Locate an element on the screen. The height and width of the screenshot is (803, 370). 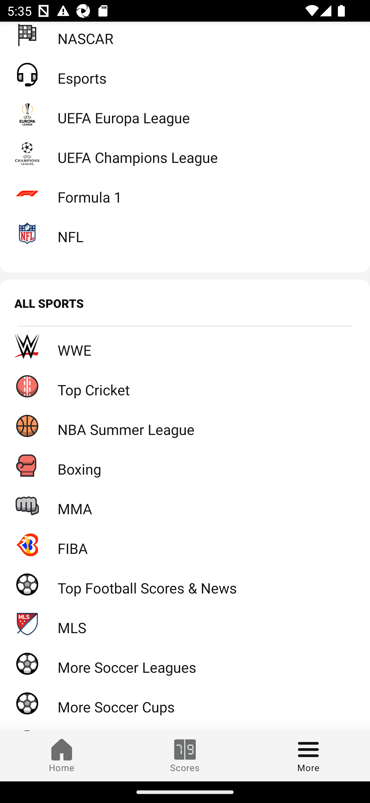
Formula 1 is located at coordinates (185, 193).